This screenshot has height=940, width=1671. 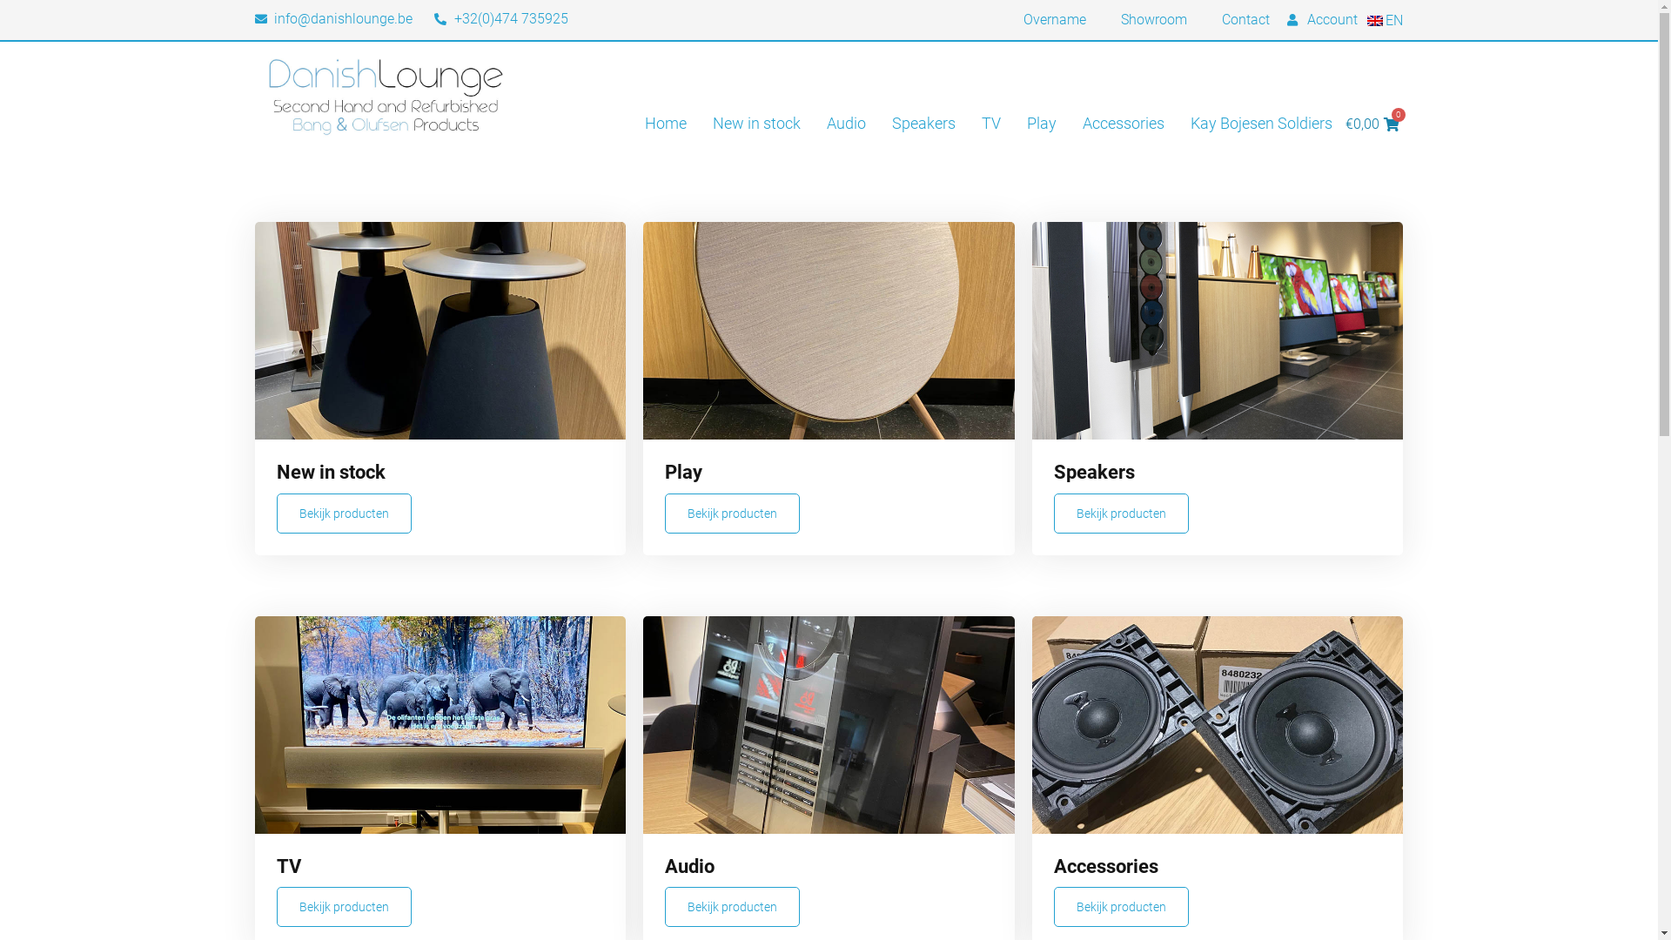 What do you see at coordinates (991, 124) in the screenshot?
I see `TV` at bounding box center [991, 124].